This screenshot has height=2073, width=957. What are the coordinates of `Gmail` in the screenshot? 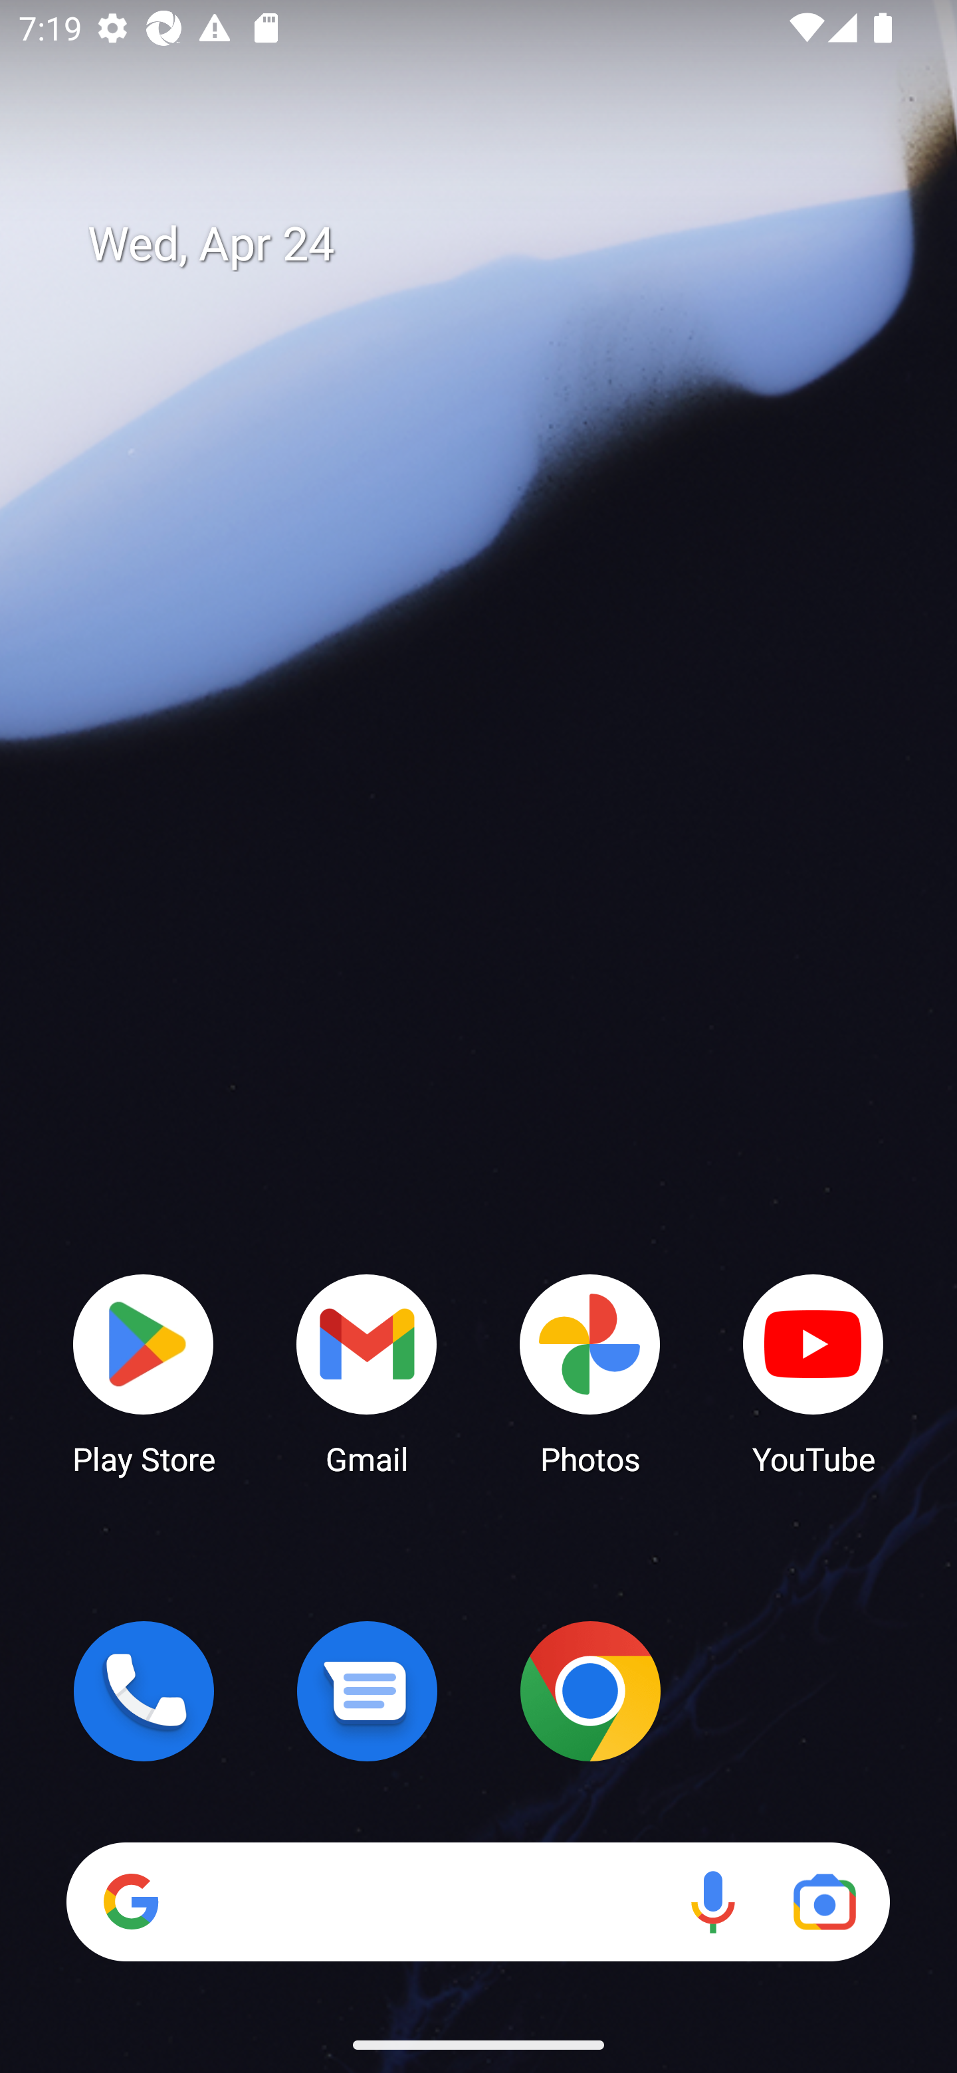 It's located at (367, 1373).